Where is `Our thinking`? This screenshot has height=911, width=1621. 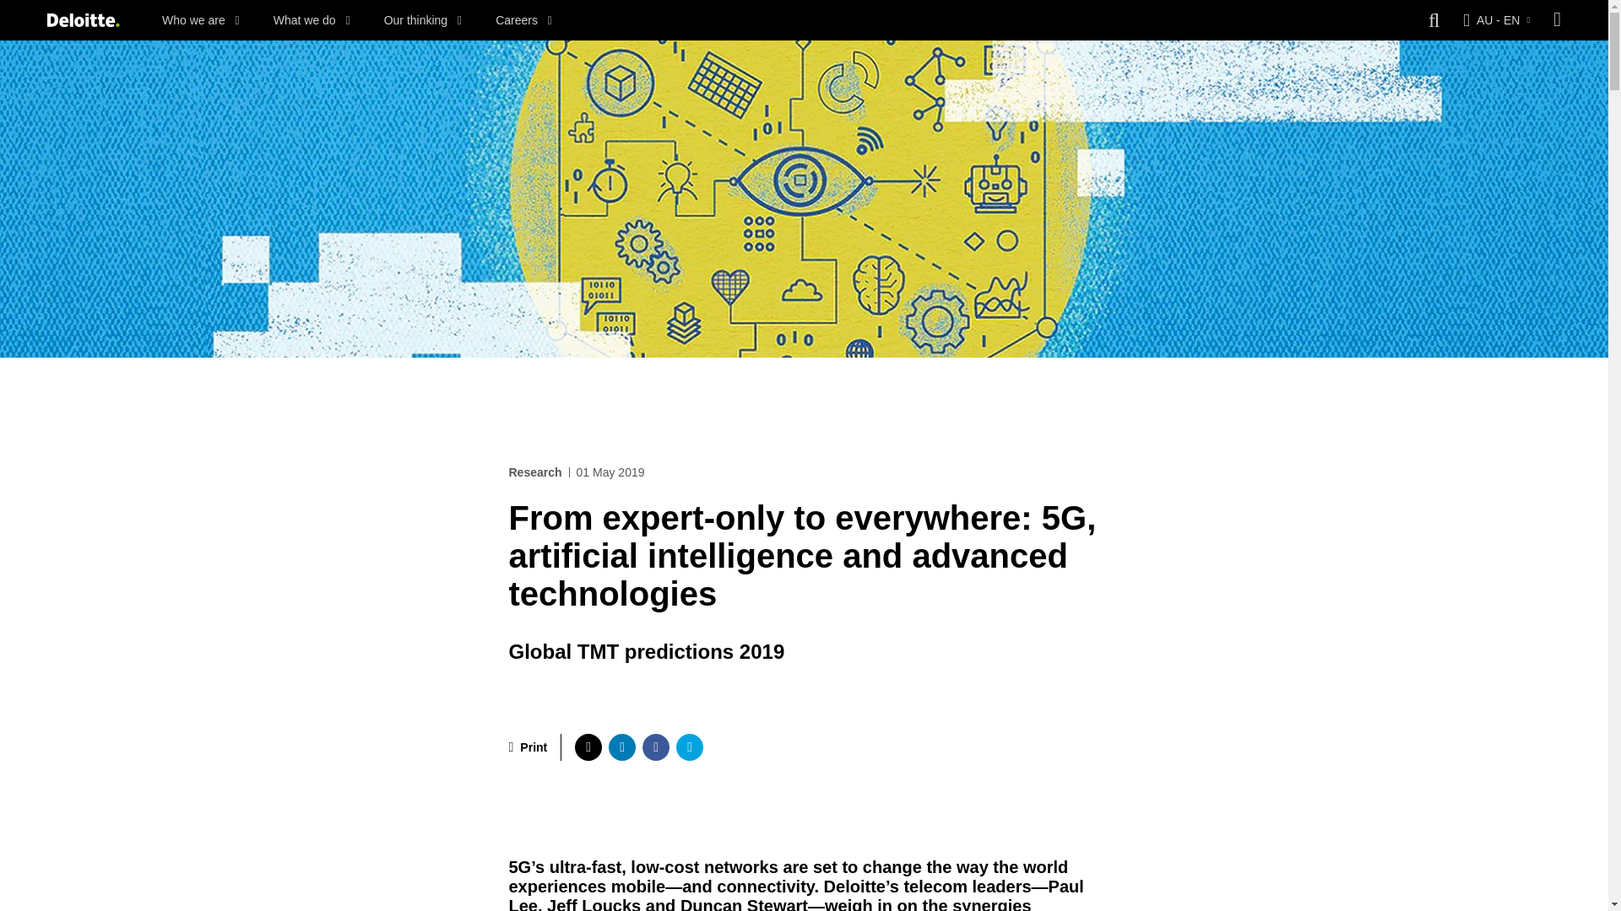 Our thinking is located at coordinates (423, 20).